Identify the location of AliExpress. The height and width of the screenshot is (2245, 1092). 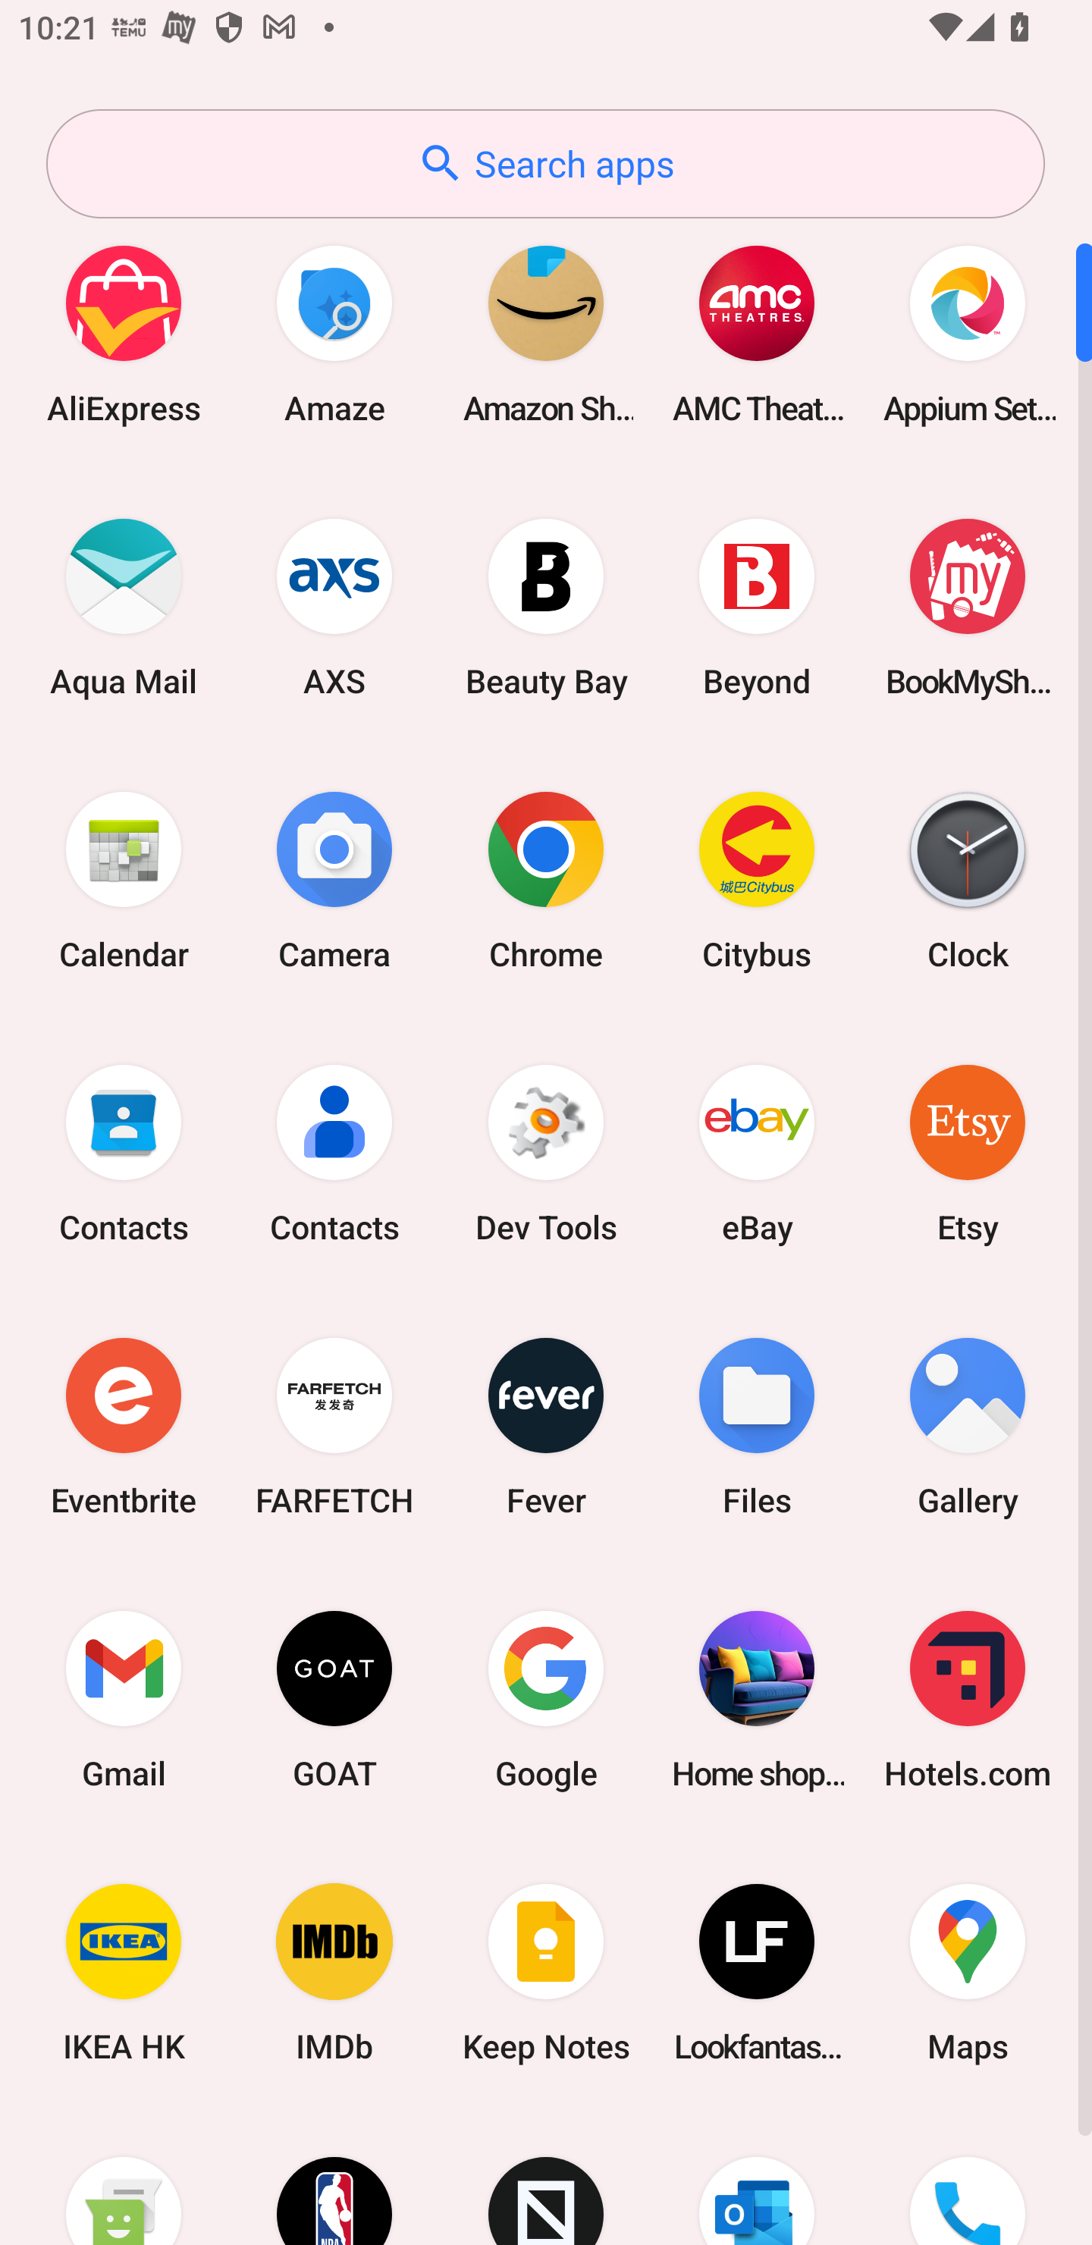
(124, 334).